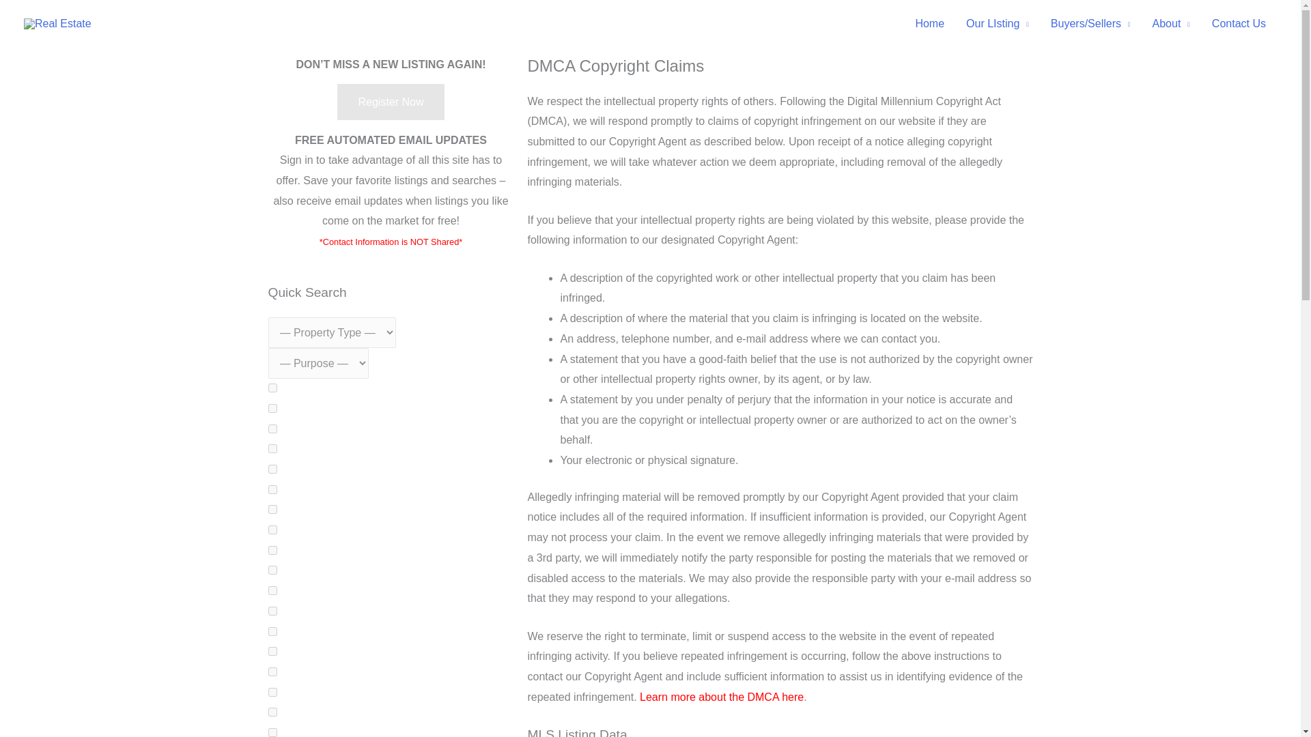 The height and width of the screenshot is (737, 1311). I want to click on on, so click(272, 530).